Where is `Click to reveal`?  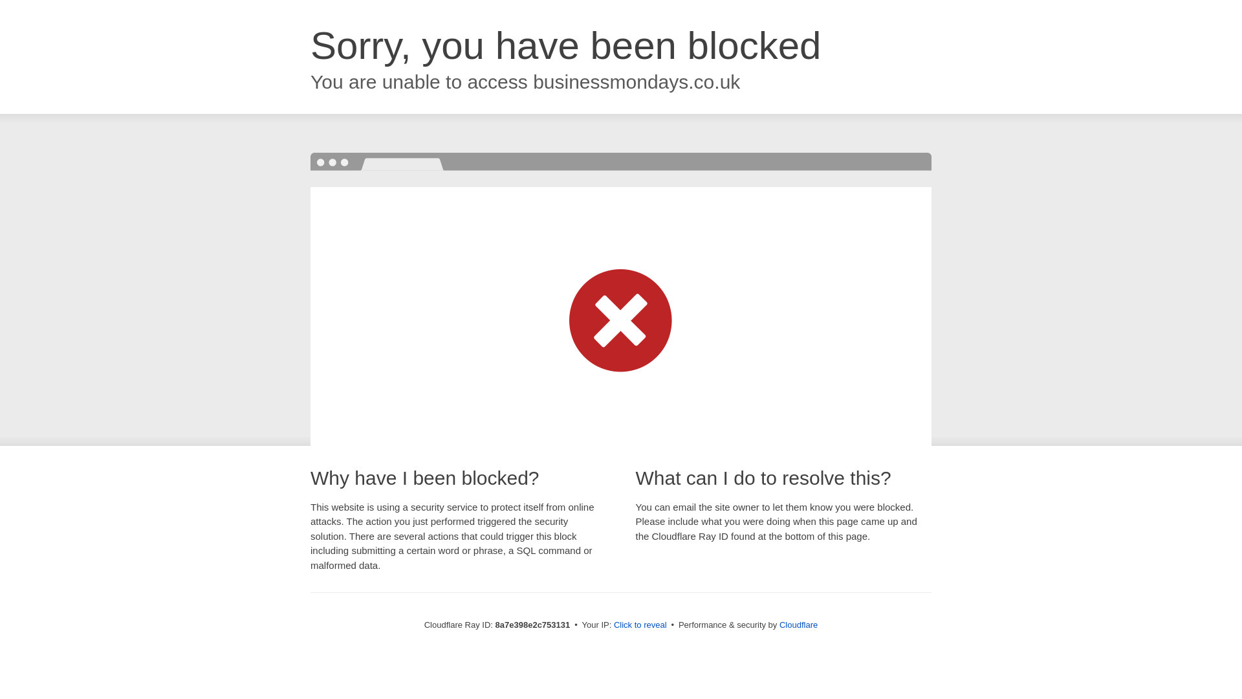
Click to reveal is located at coordinates (640, 625).